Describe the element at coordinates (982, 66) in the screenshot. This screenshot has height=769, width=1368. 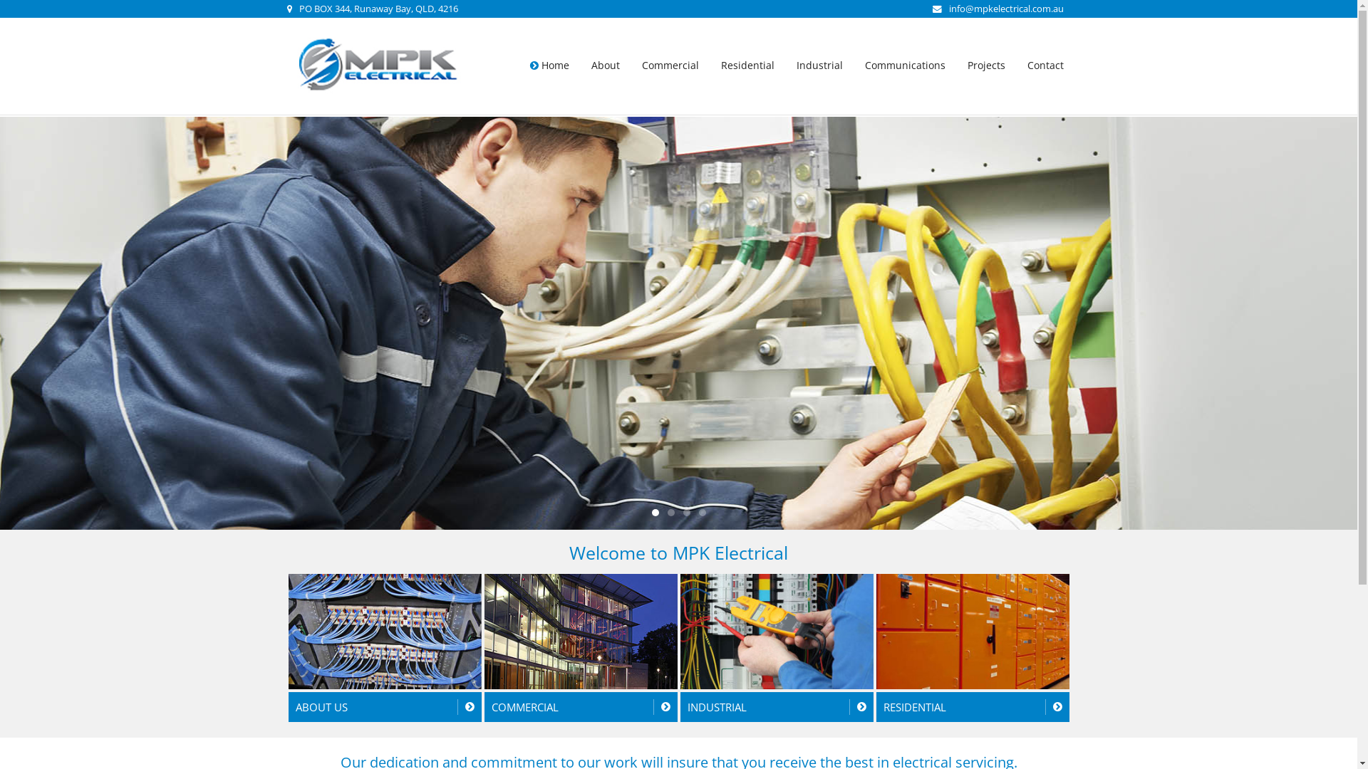
I see `Projects` at that location.